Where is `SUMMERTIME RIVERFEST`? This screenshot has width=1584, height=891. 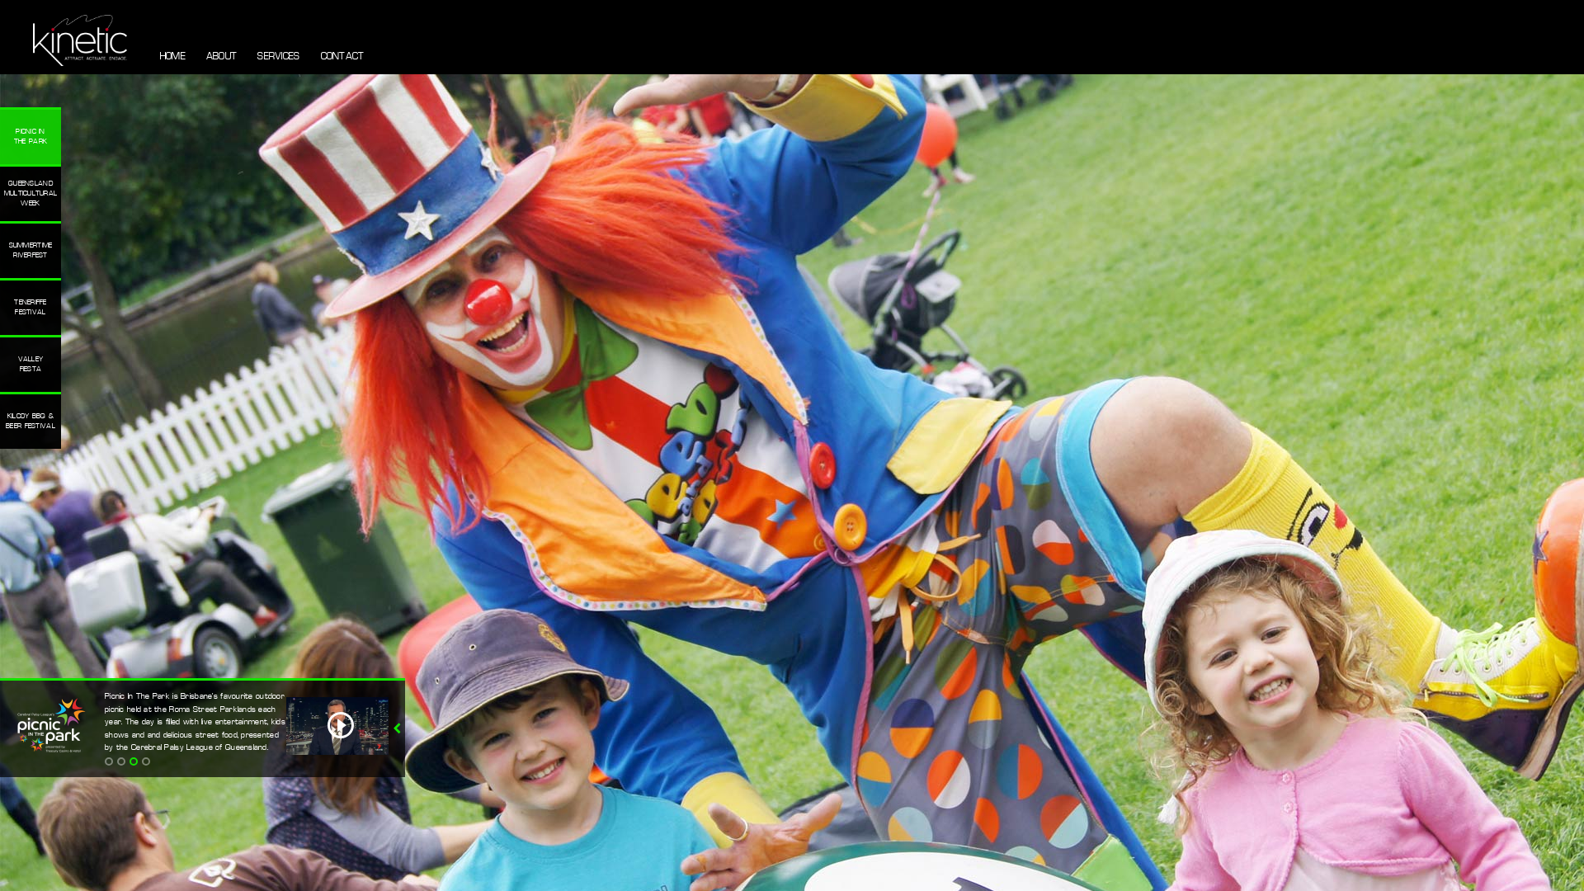 SUMMERTIME RIVERFEST is located at coordinates (31, 249).